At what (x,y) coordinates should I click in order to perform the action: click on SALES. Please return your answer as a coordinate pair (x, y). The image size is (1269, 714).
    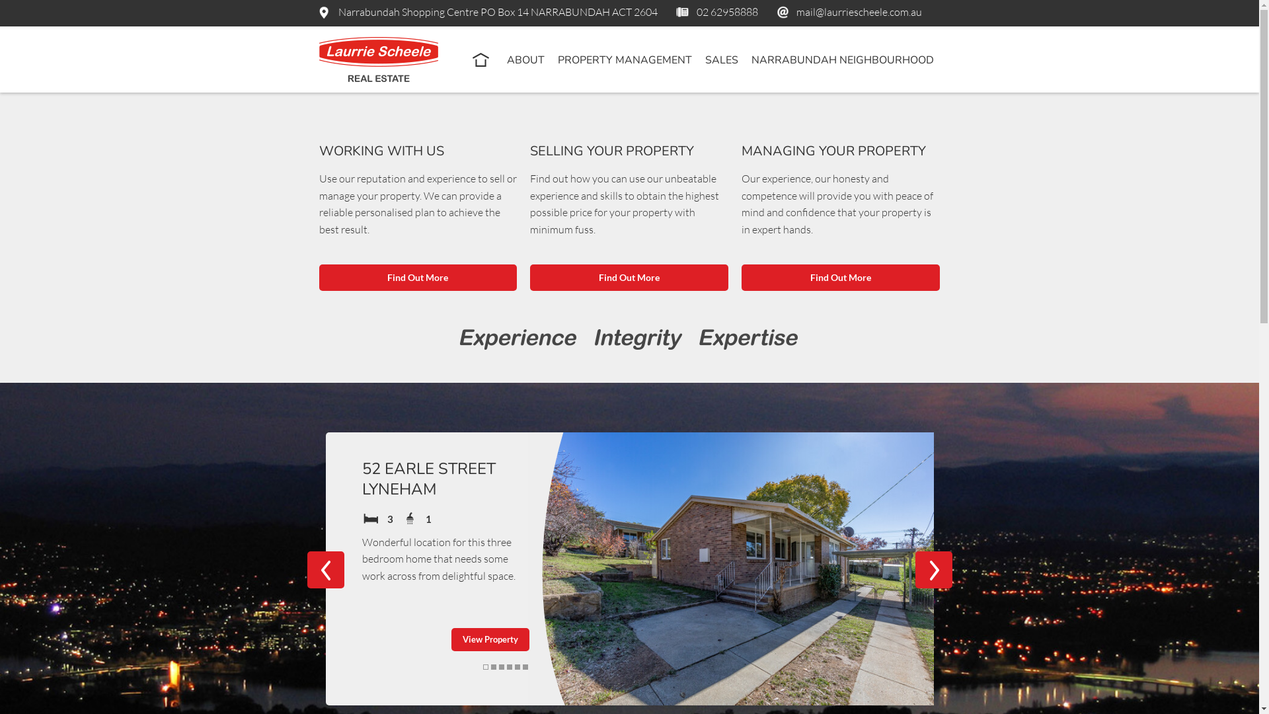
    Looking at the image, I should click on (721, 61).